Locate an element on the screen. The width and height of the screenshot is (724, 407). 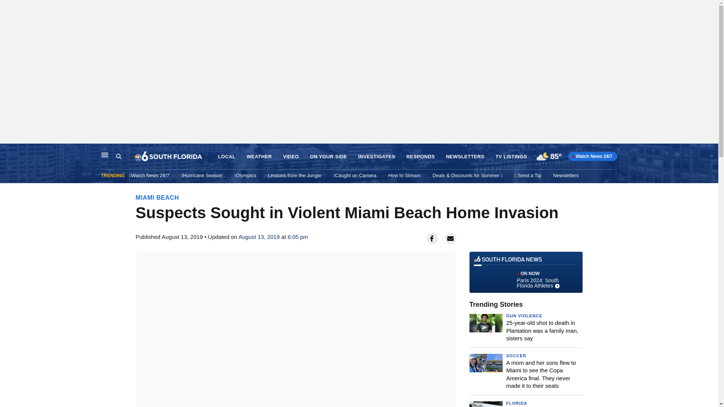
Search is located at coordinates (125, 156).